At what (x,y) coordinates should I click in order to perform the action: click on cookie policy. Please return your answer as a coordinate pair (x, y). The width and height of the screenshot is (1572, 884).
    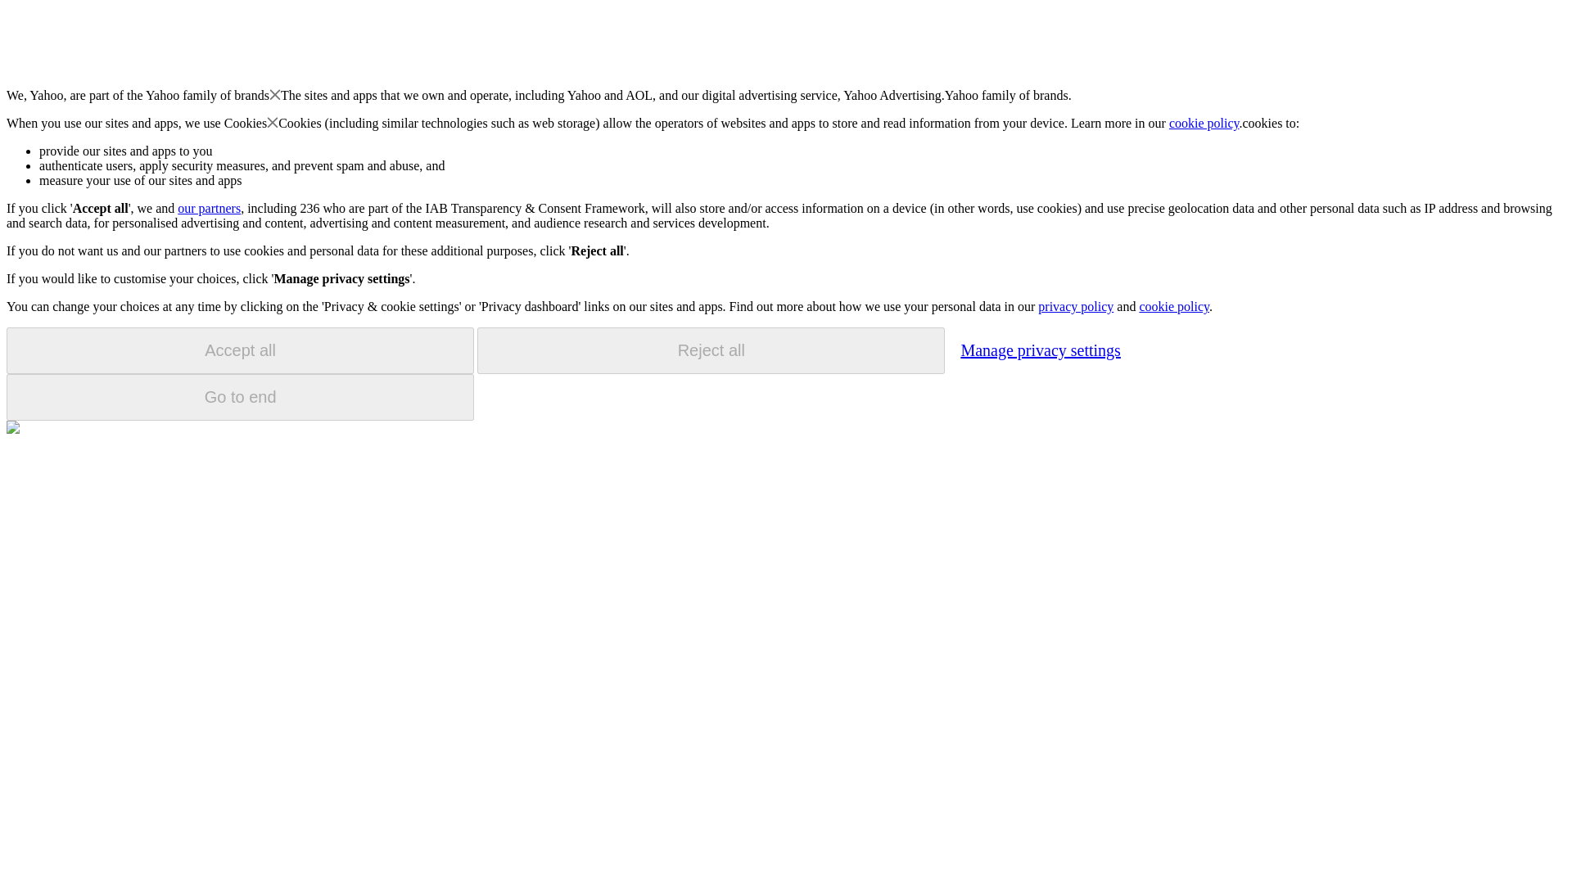
    Looking at the image, I should click on (1173, 306).